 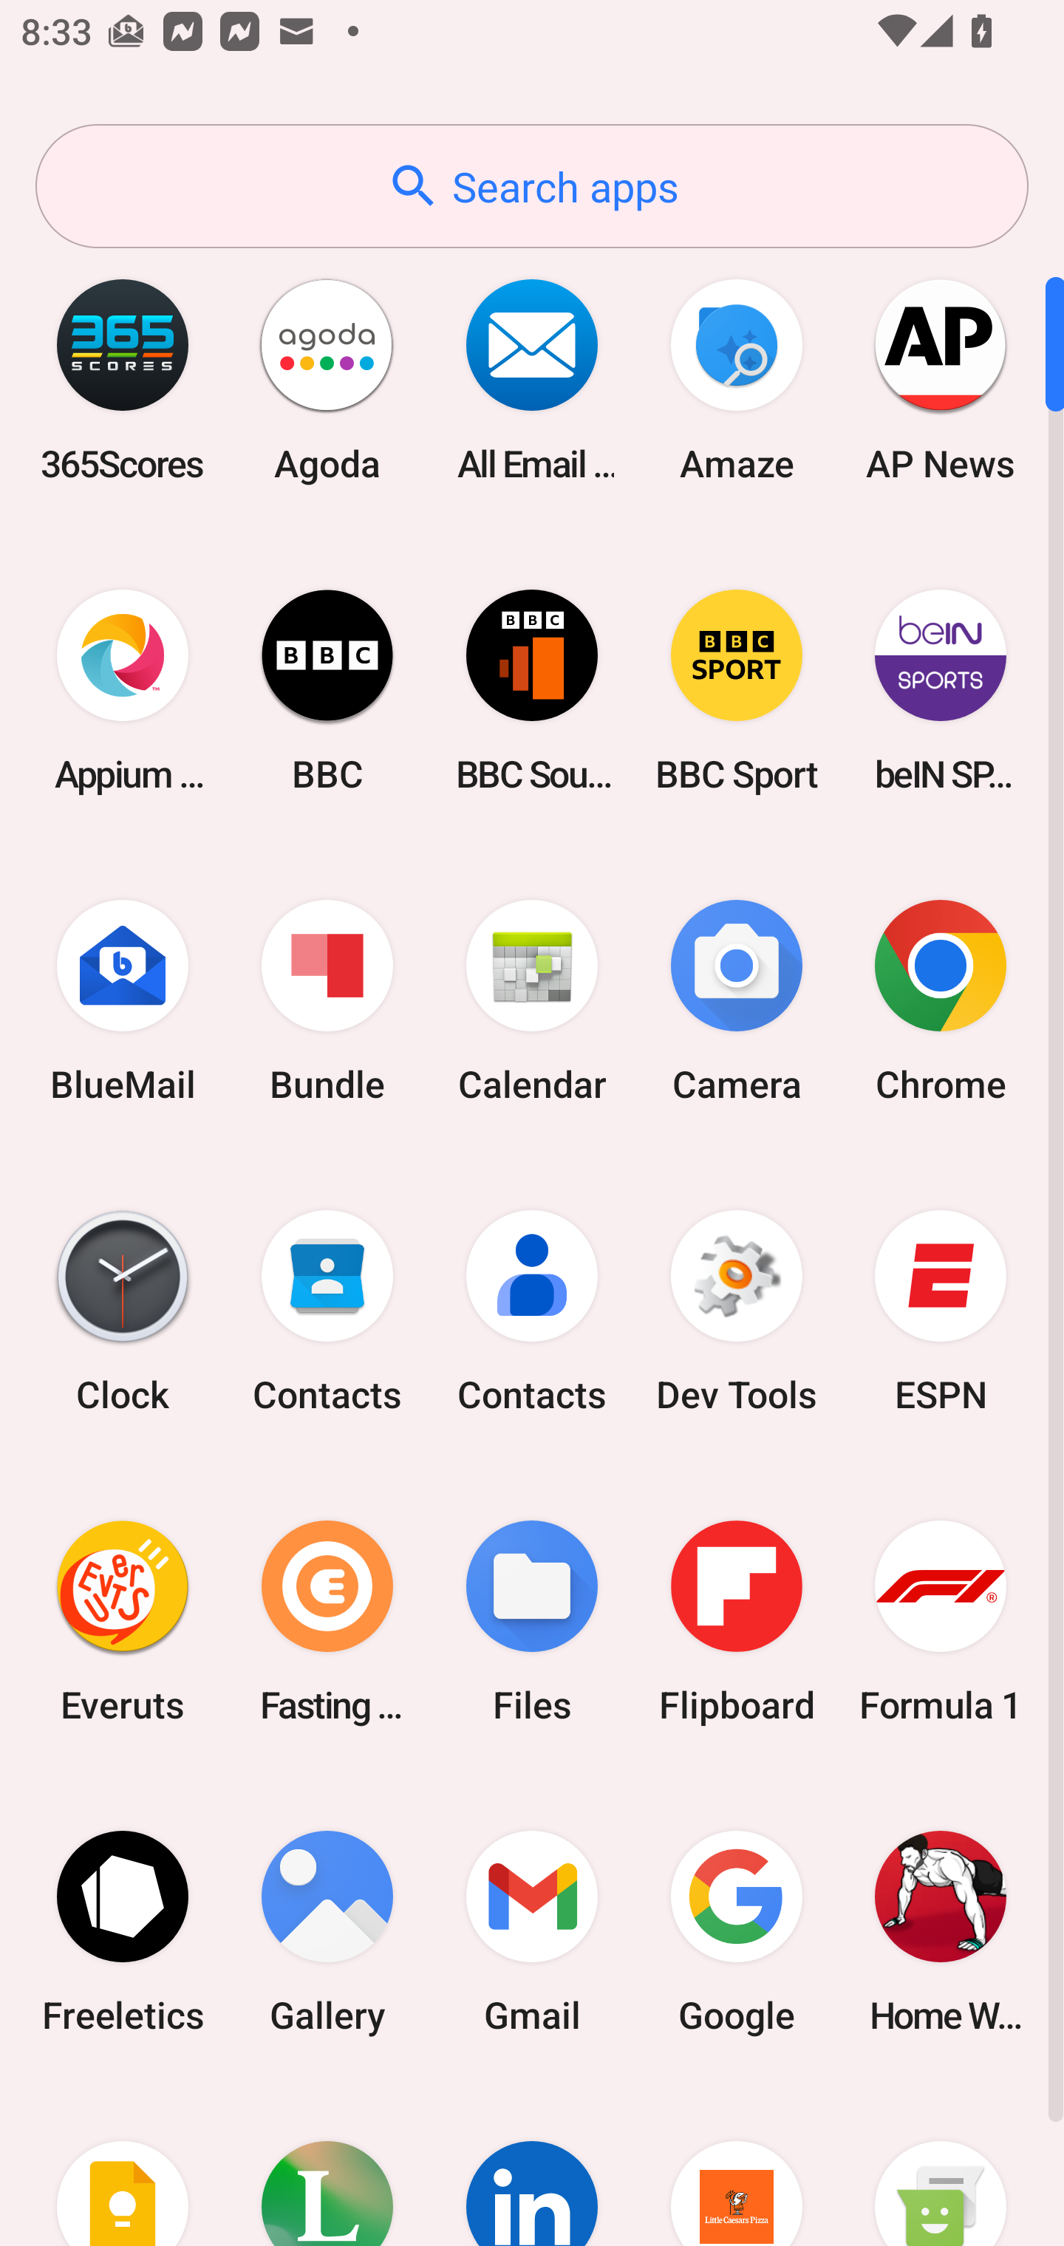 What do you see at coordinates (532, 1311) in the screenshot?
I see `Contacts` at bounding box center [532, 1311].